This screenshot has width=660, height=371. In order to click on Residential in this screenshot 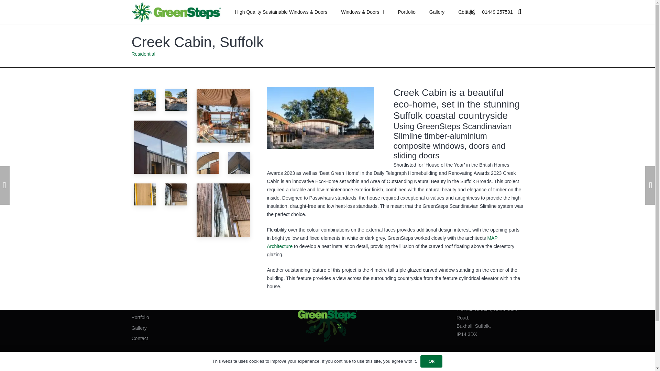, I will do `click(143, 54)`.